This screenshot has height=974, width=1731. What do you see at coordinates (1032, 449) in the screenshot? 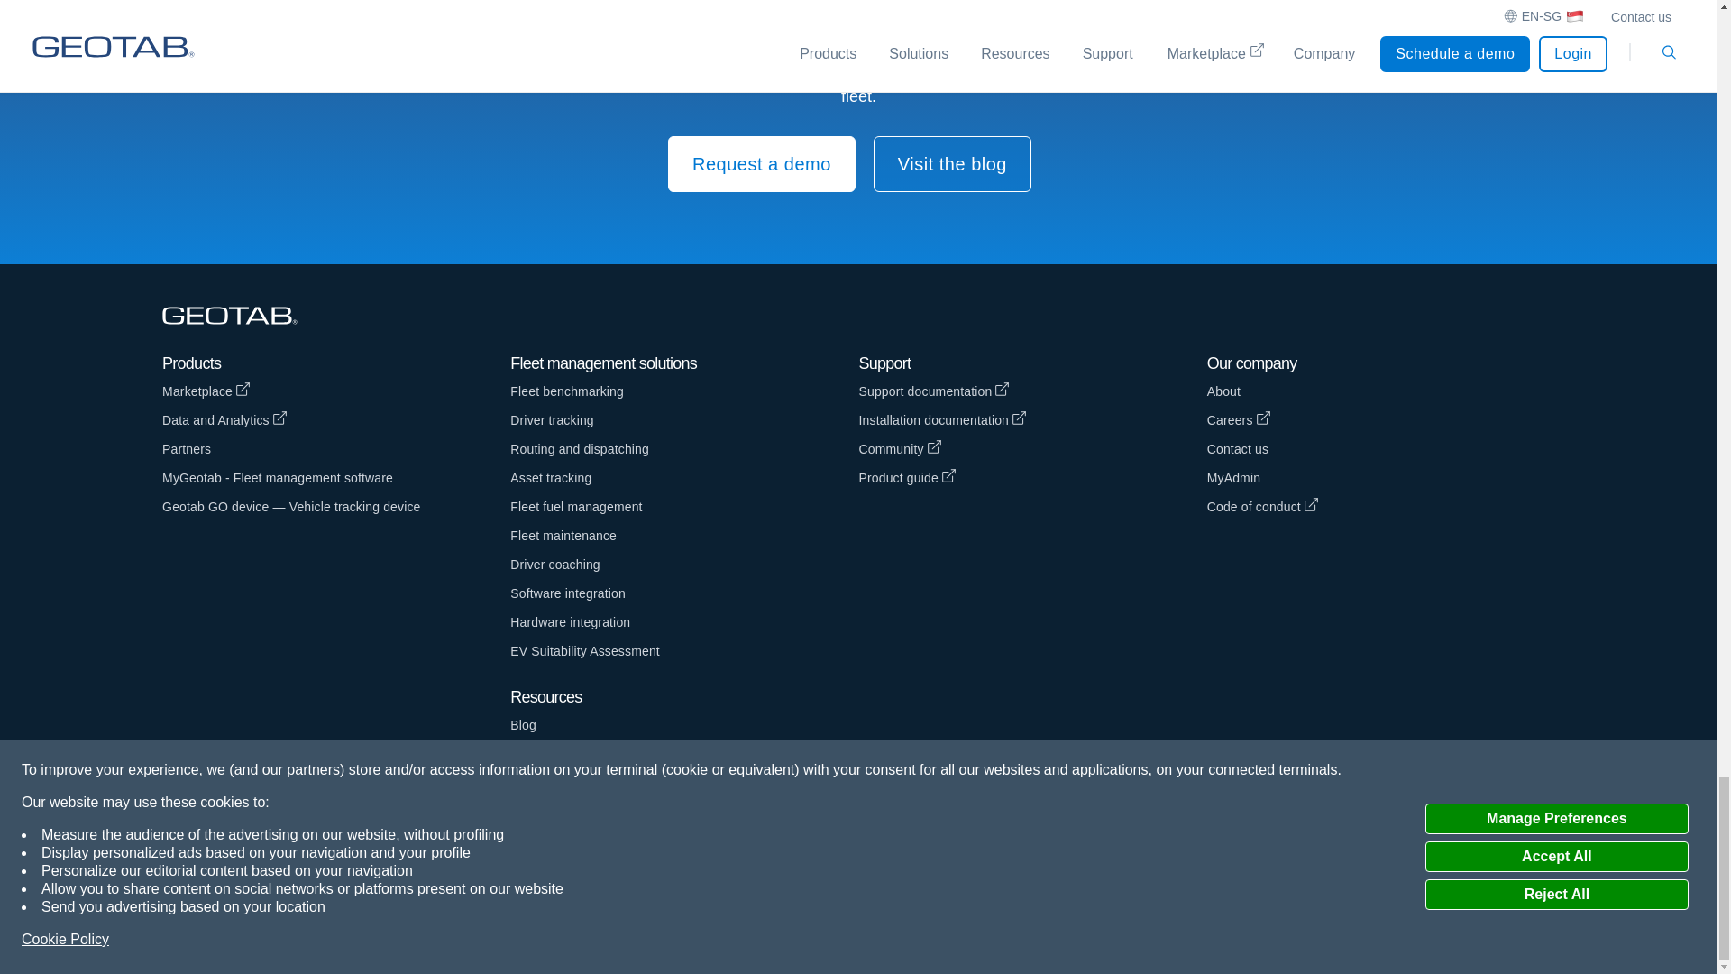
I see `This link may open in a new tab` at bounding box center [1032, 449].